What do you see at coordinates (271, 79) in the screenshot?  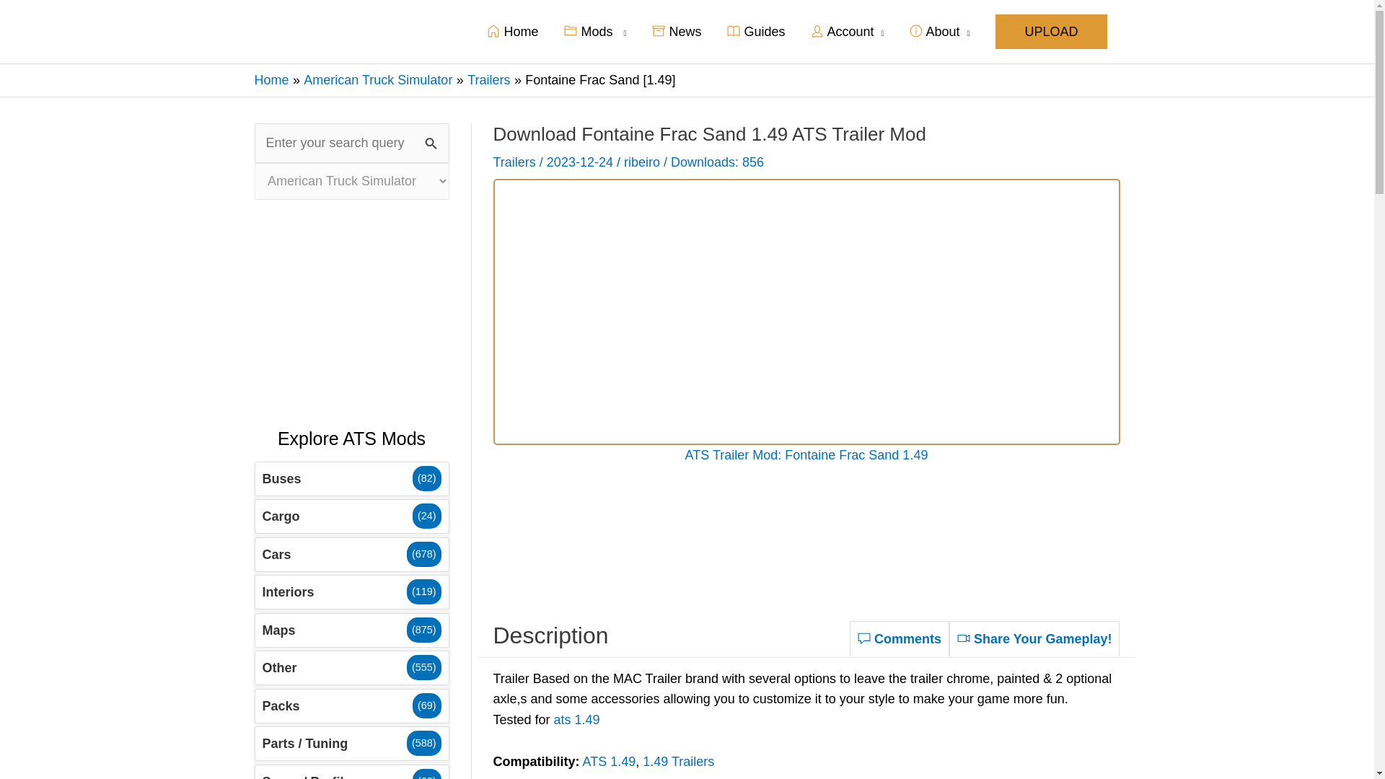 I see `Home` at bounding box center [271, 79].